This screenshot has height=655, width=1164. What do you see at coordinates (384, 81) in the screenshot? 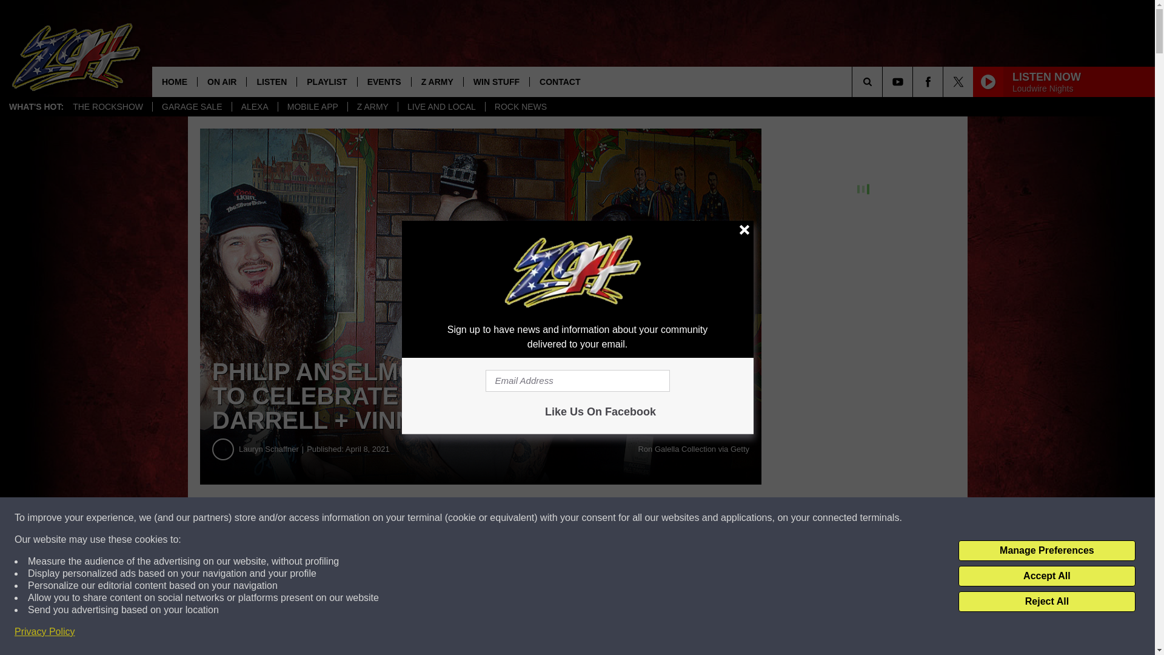
I see `EVENTS` at bounding box center [384, 81].